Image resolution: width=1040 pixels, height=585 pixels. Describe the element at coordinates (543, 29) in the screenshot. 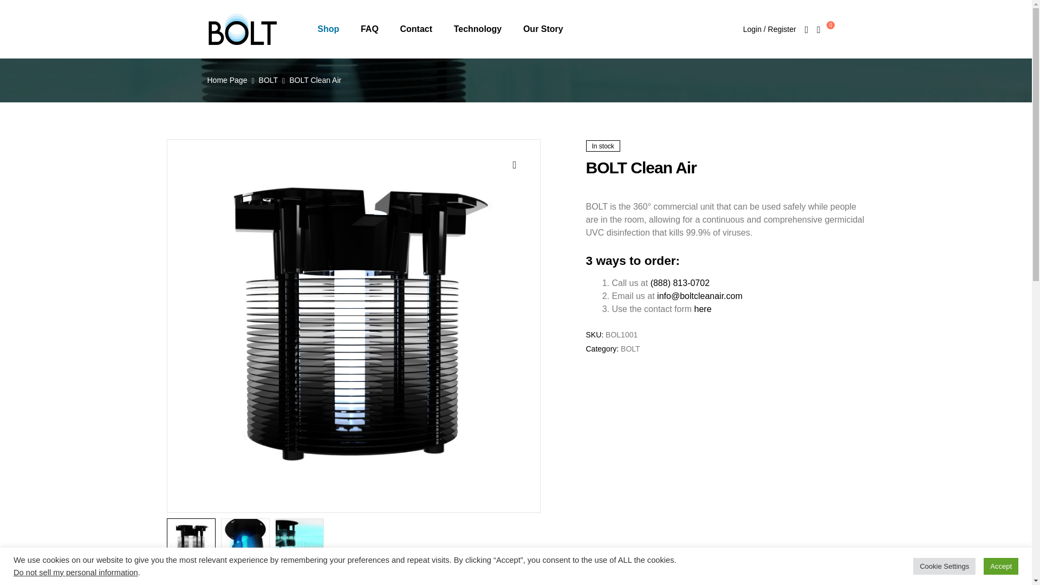

I see `Our Story` at that location.